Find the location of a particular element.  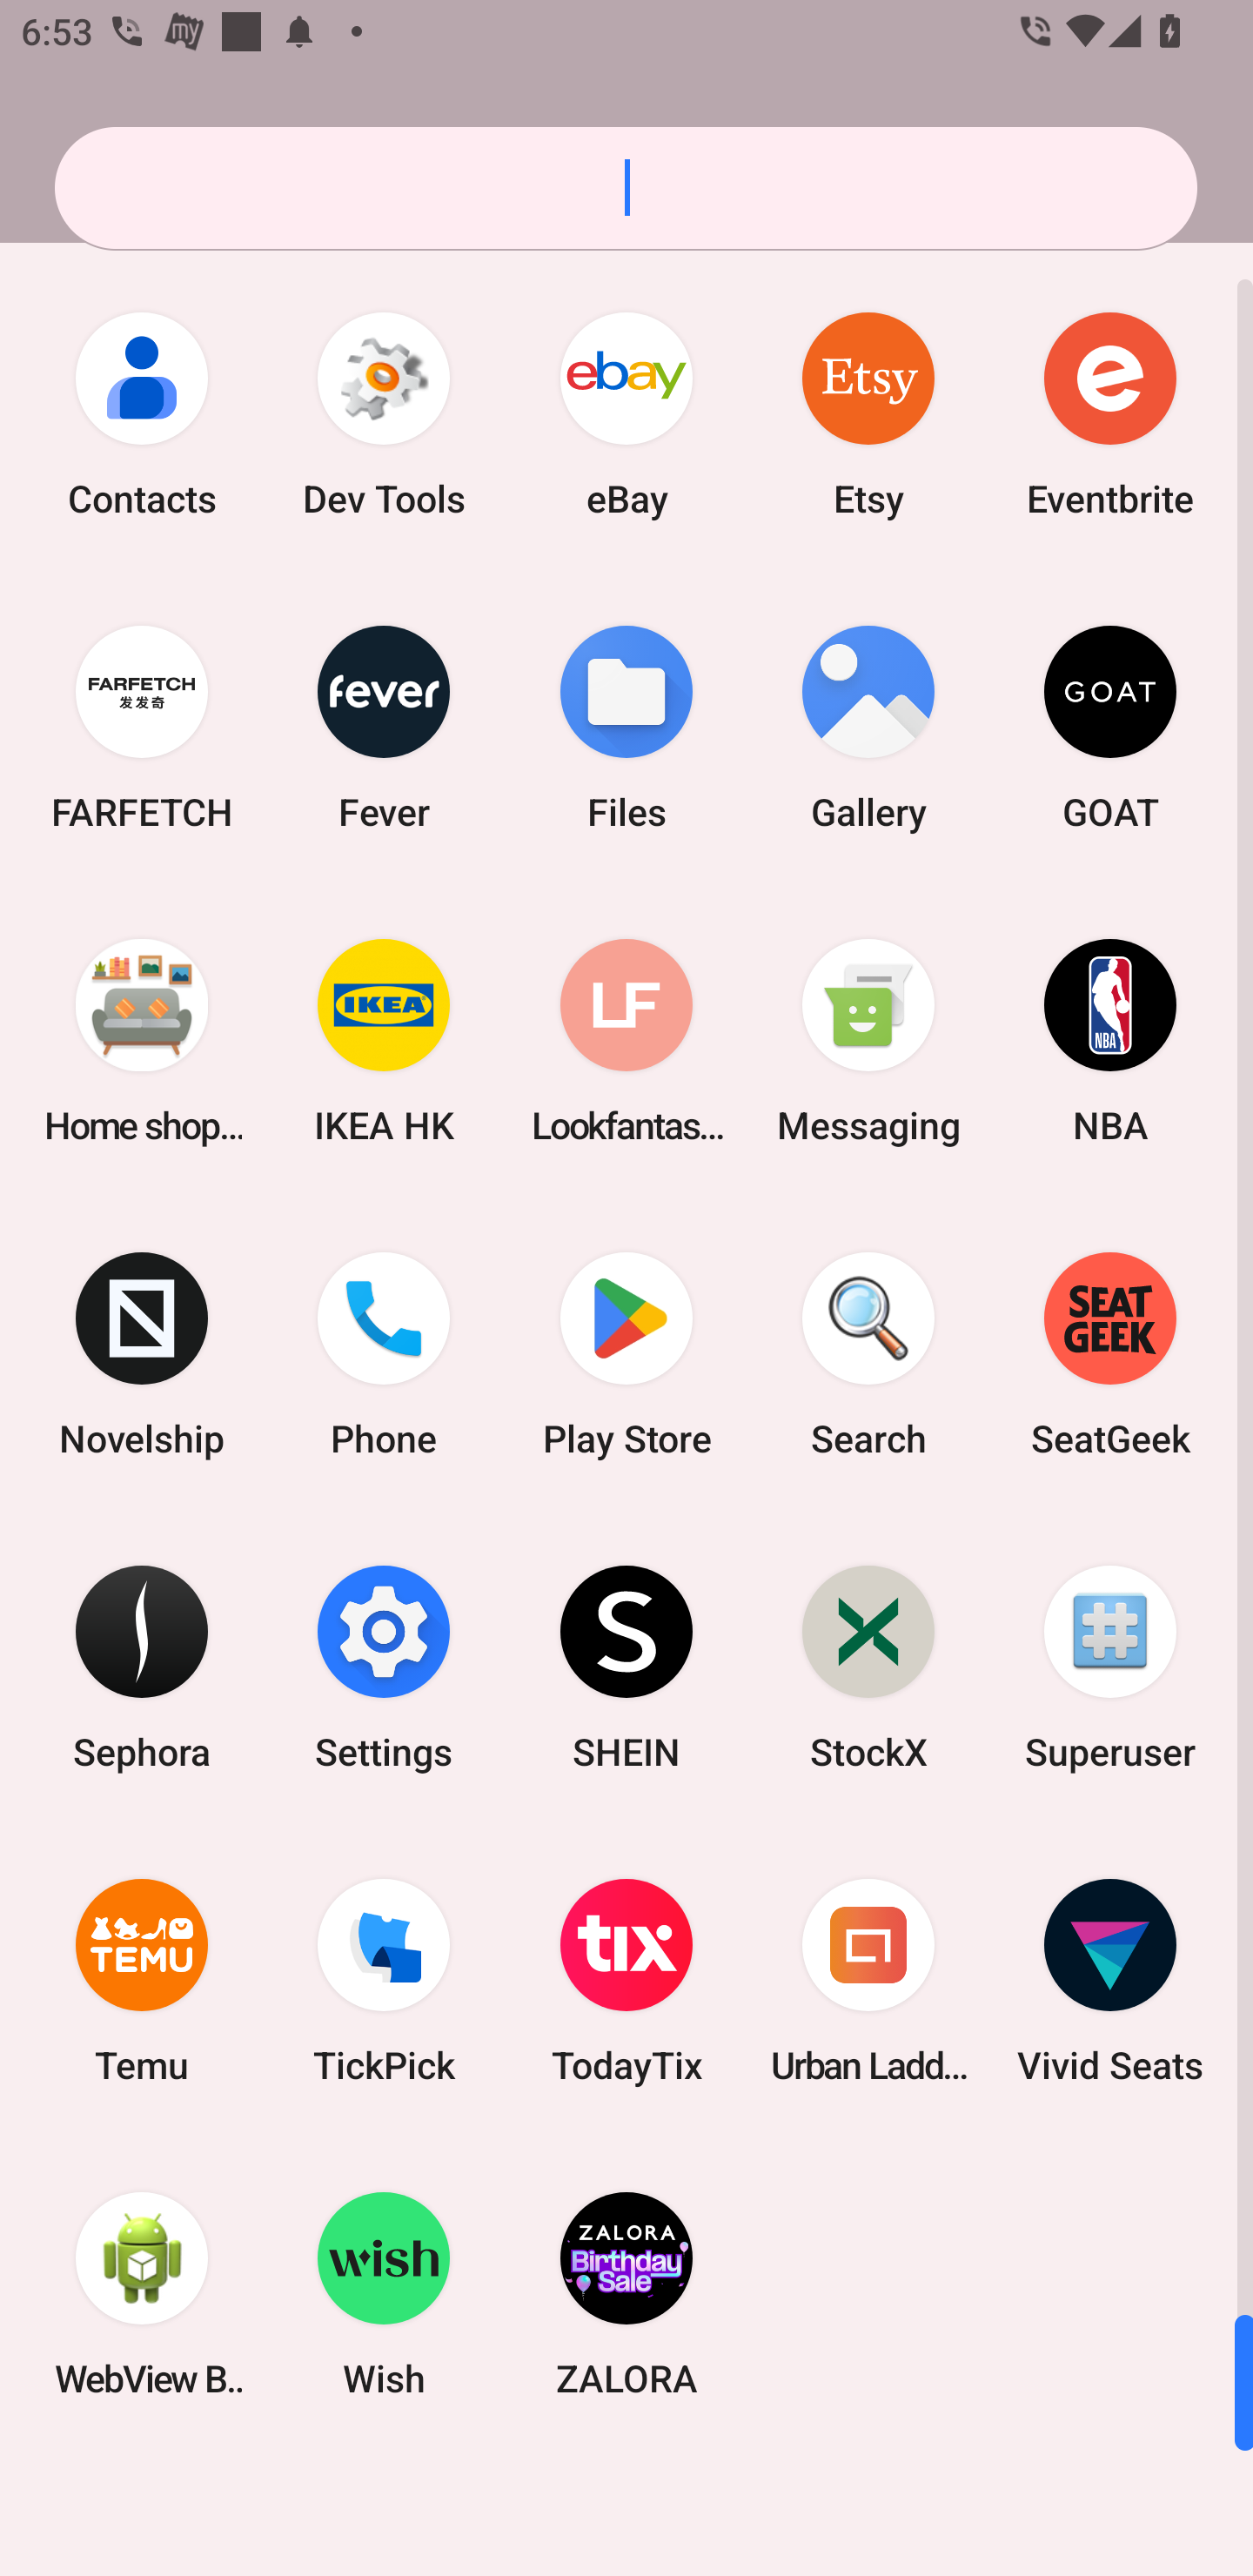

Dev Tools is located at coordinates (384, 414).